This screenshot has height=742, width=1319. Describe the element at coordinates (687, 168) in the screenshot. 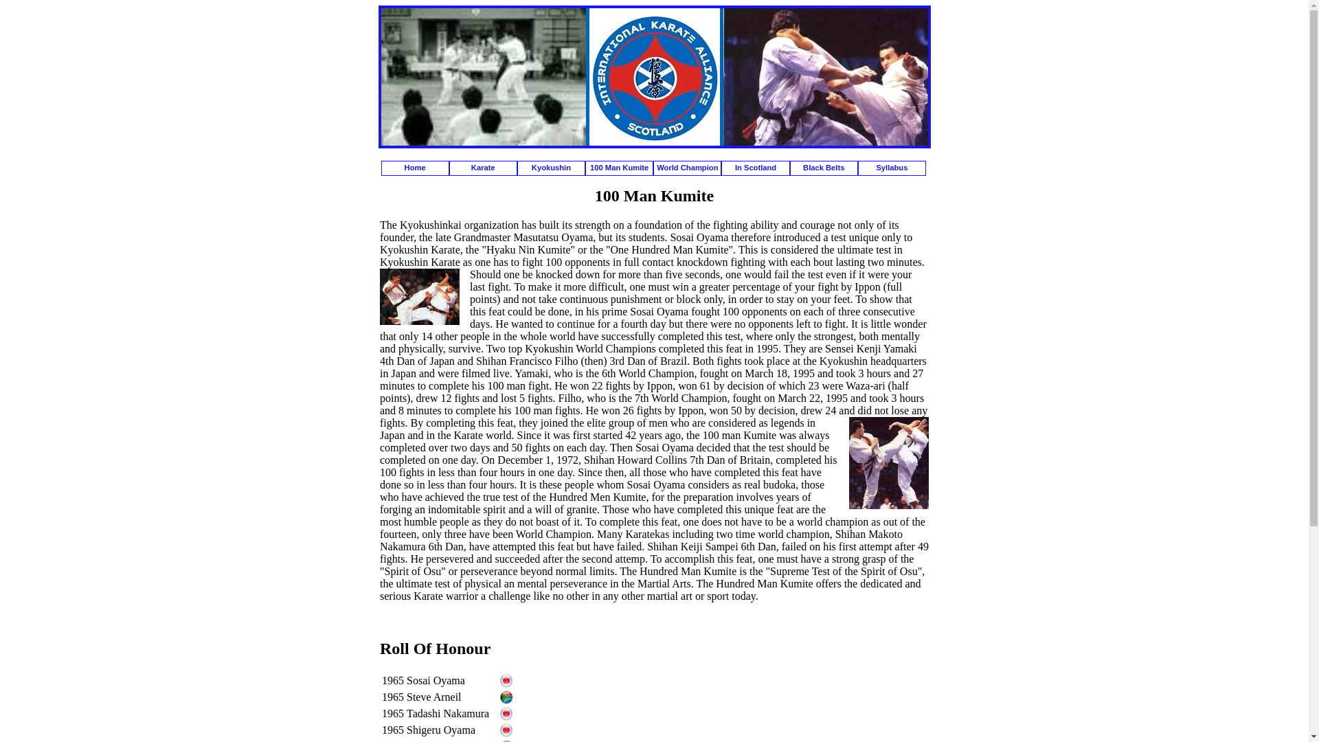

I see `World Champion` at that location.